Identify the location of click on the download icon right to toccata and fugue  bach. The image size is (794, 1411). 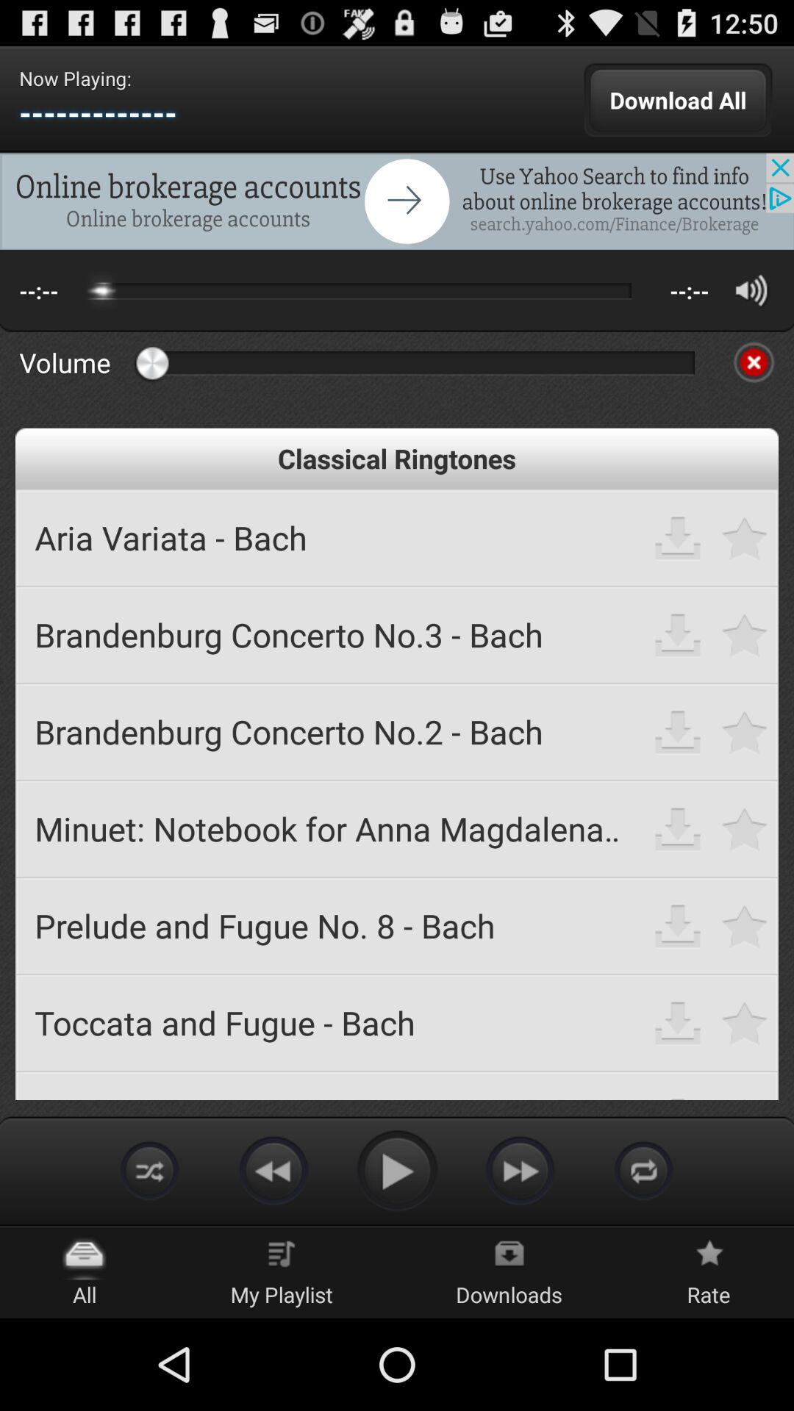
(678, 1022).